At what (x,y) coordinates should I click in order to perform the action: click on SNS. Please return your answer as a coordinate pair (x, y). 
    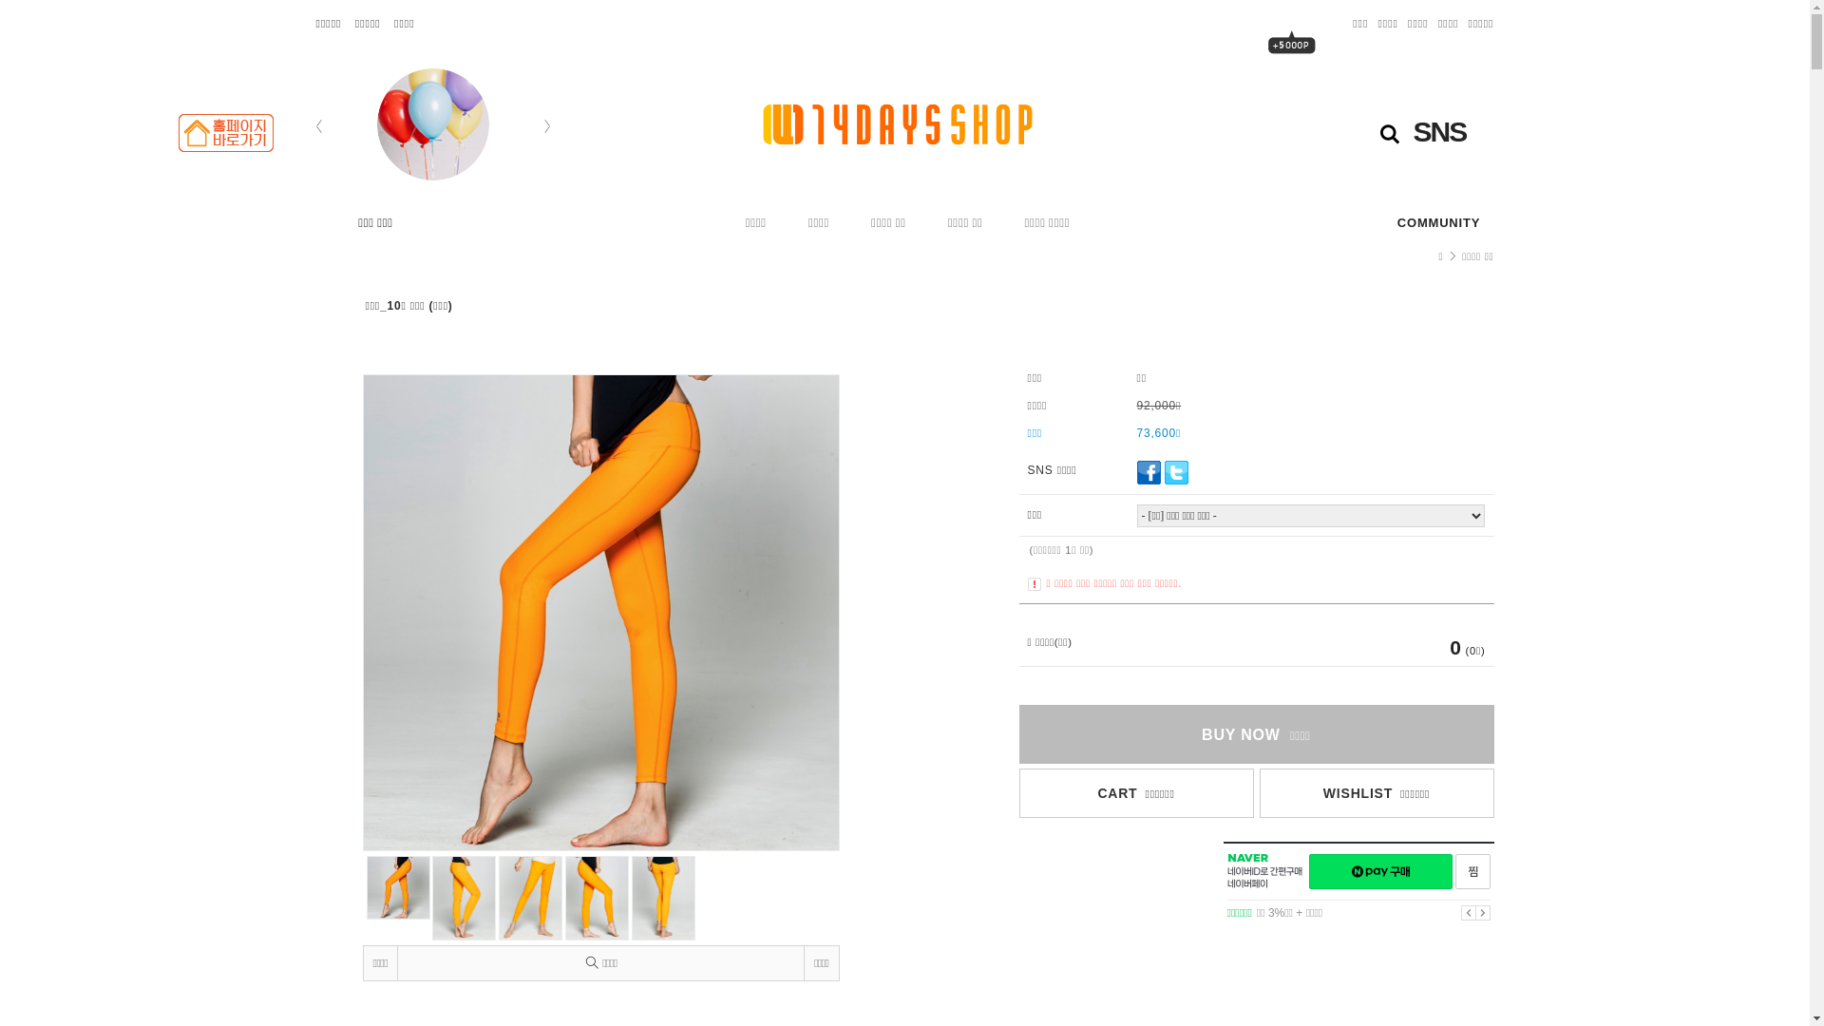
    Looking at the image, I should click on (1461, 131).